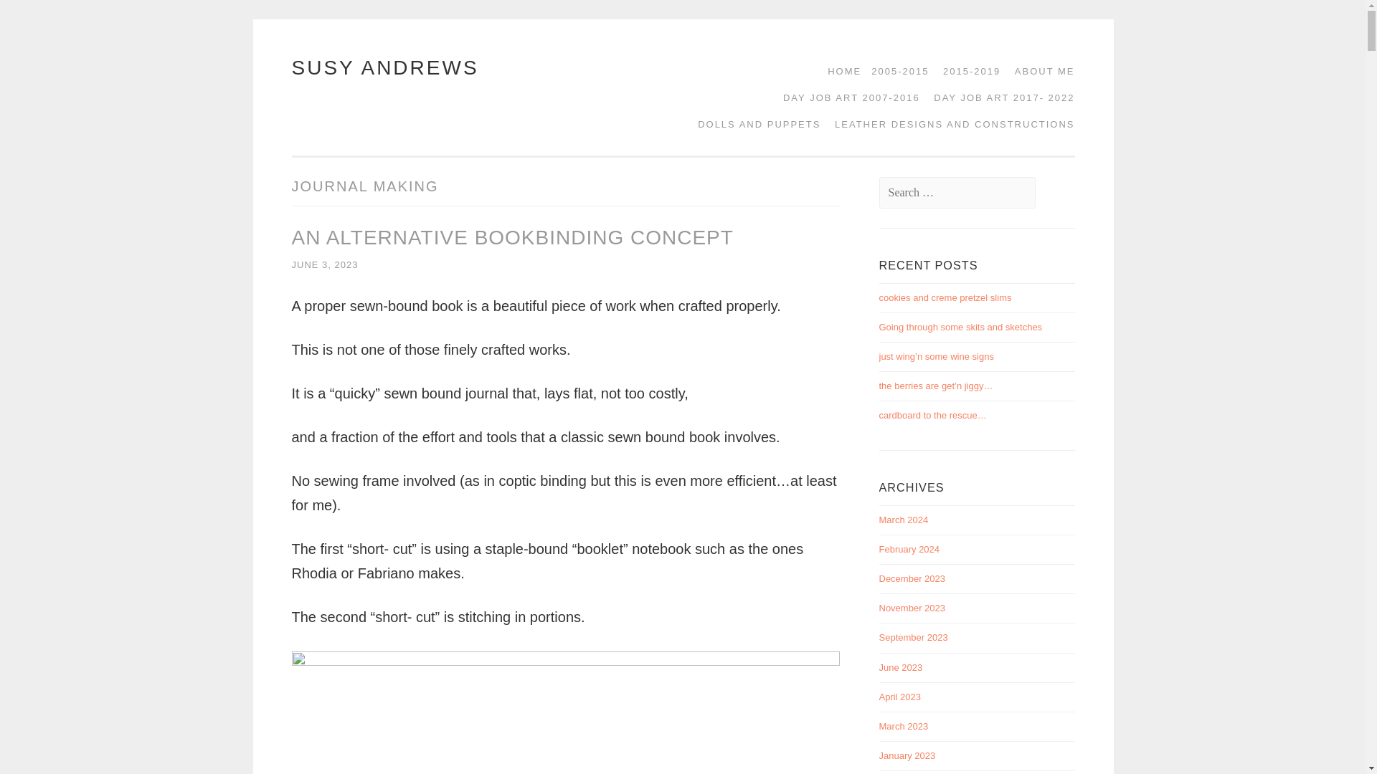 The image size is (1377, 774). I want to click on June 2023, so click(901, 667).